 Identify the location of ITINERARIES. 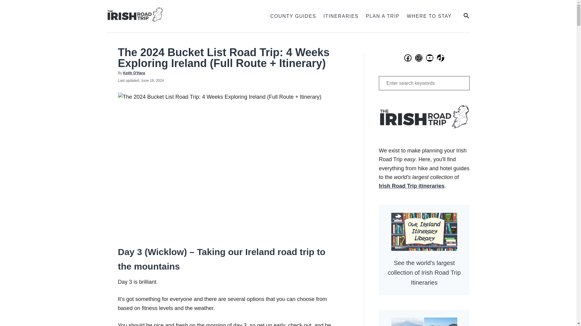
(169, 16).